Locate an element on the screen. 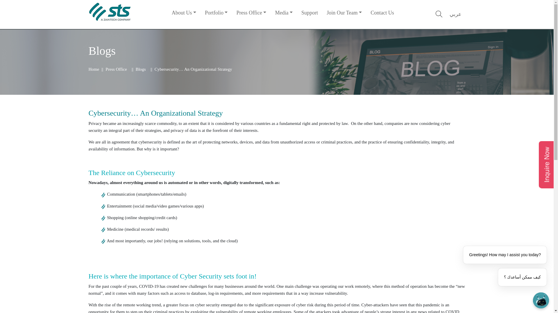  About Us  is located at coordinates (184, 12).